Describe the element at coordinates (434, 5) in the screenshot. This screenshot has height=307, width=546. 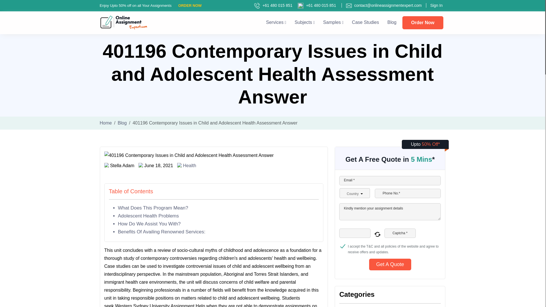
I see `Sign In` at that location.